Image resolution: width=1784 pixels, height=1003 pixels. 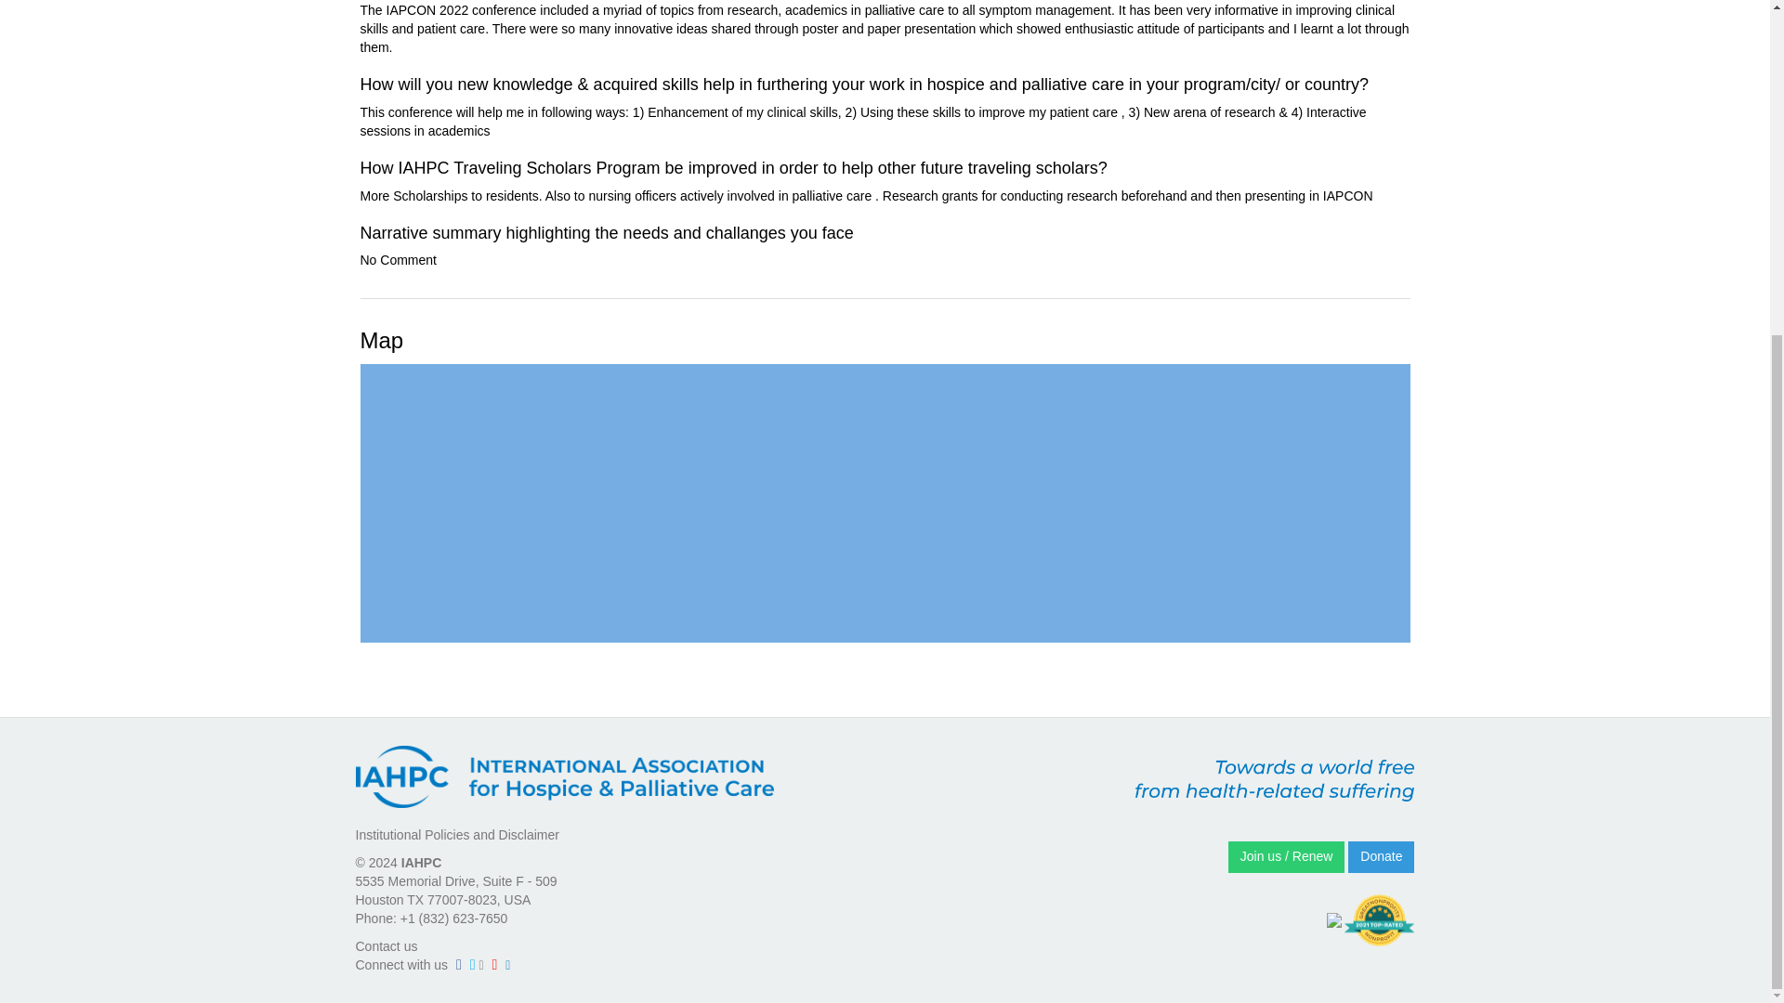 What do you see at coordinates (1379, 920) in the screenshot?
I see `2021 Top-rated nonprofits and charities` at bounding box center [1379, 920].